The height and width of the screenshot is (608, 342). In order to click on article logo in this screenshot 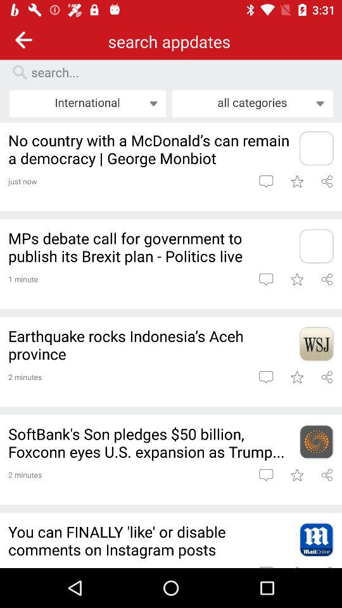, I will do `click(316, 246)`.